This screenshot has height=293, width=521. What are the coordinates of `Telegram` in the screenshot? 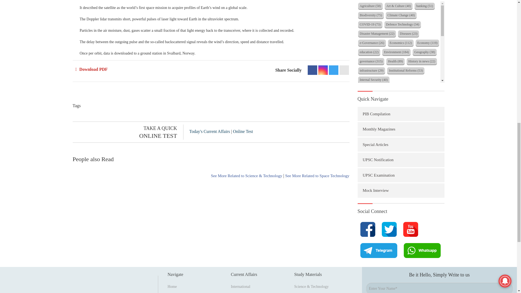 It's located at (333, 70).